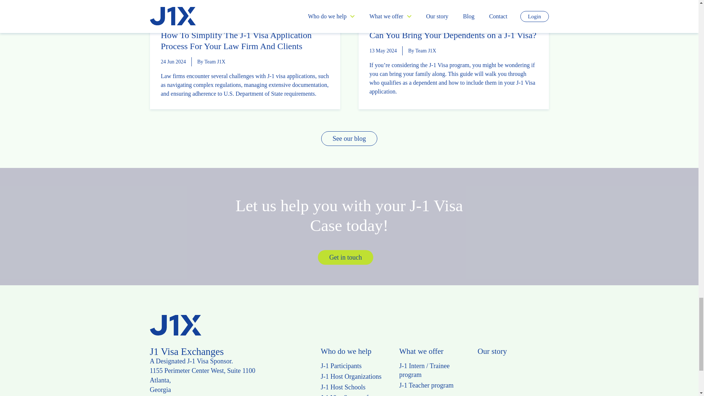 The width and height of the screenshot is (704, 396). What do you see at coordinates (257, 19) in the screenshot?
I see `J1 VISA ATTORNEY` at bounding box center [257, 19].